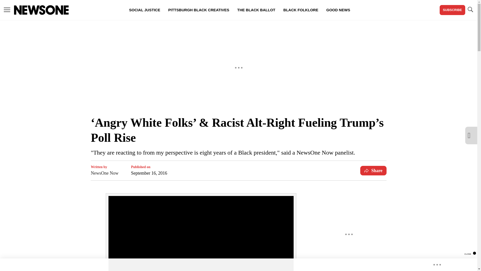 The height and width of the screenshot is (271, 481). Describe the element at coordinates (301, 10) in the screenshot. I see `BLACK FOLKLORE` at that location.